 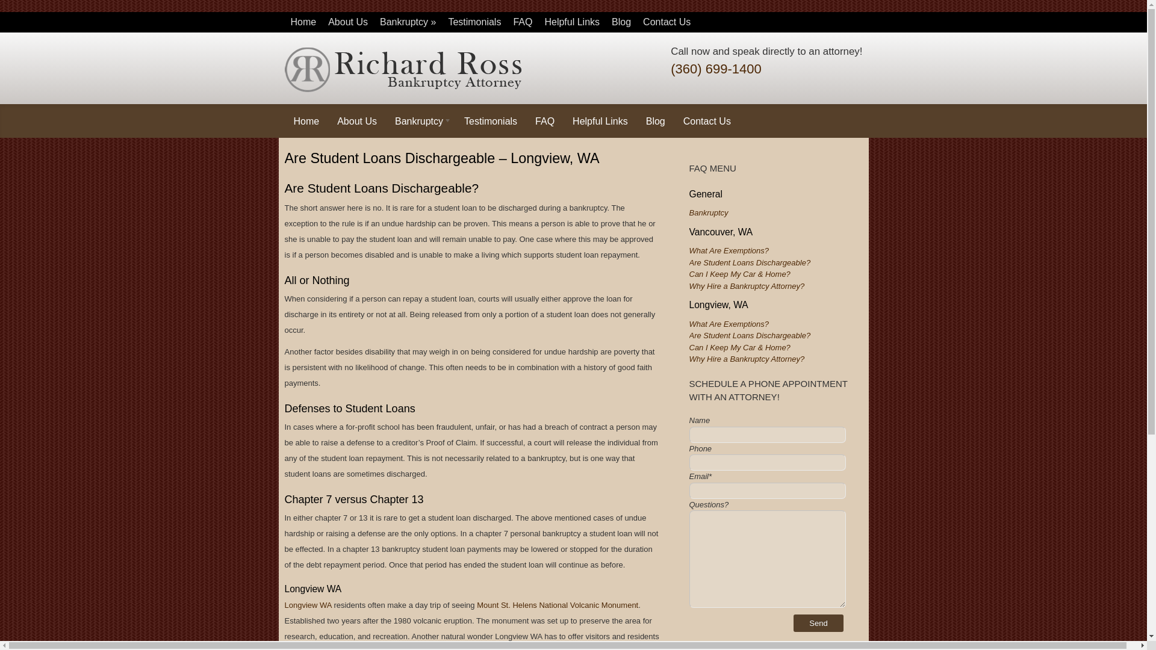 I want to click on Blog, so click(x=655, y=120).